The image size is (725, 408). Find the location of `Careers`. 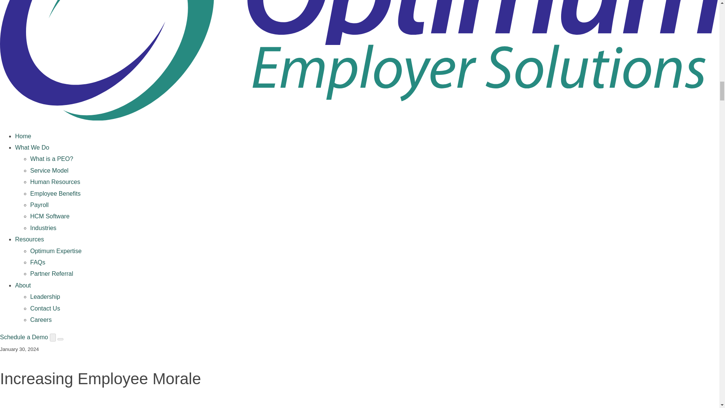

Careers is located at coordinates (41, 320).